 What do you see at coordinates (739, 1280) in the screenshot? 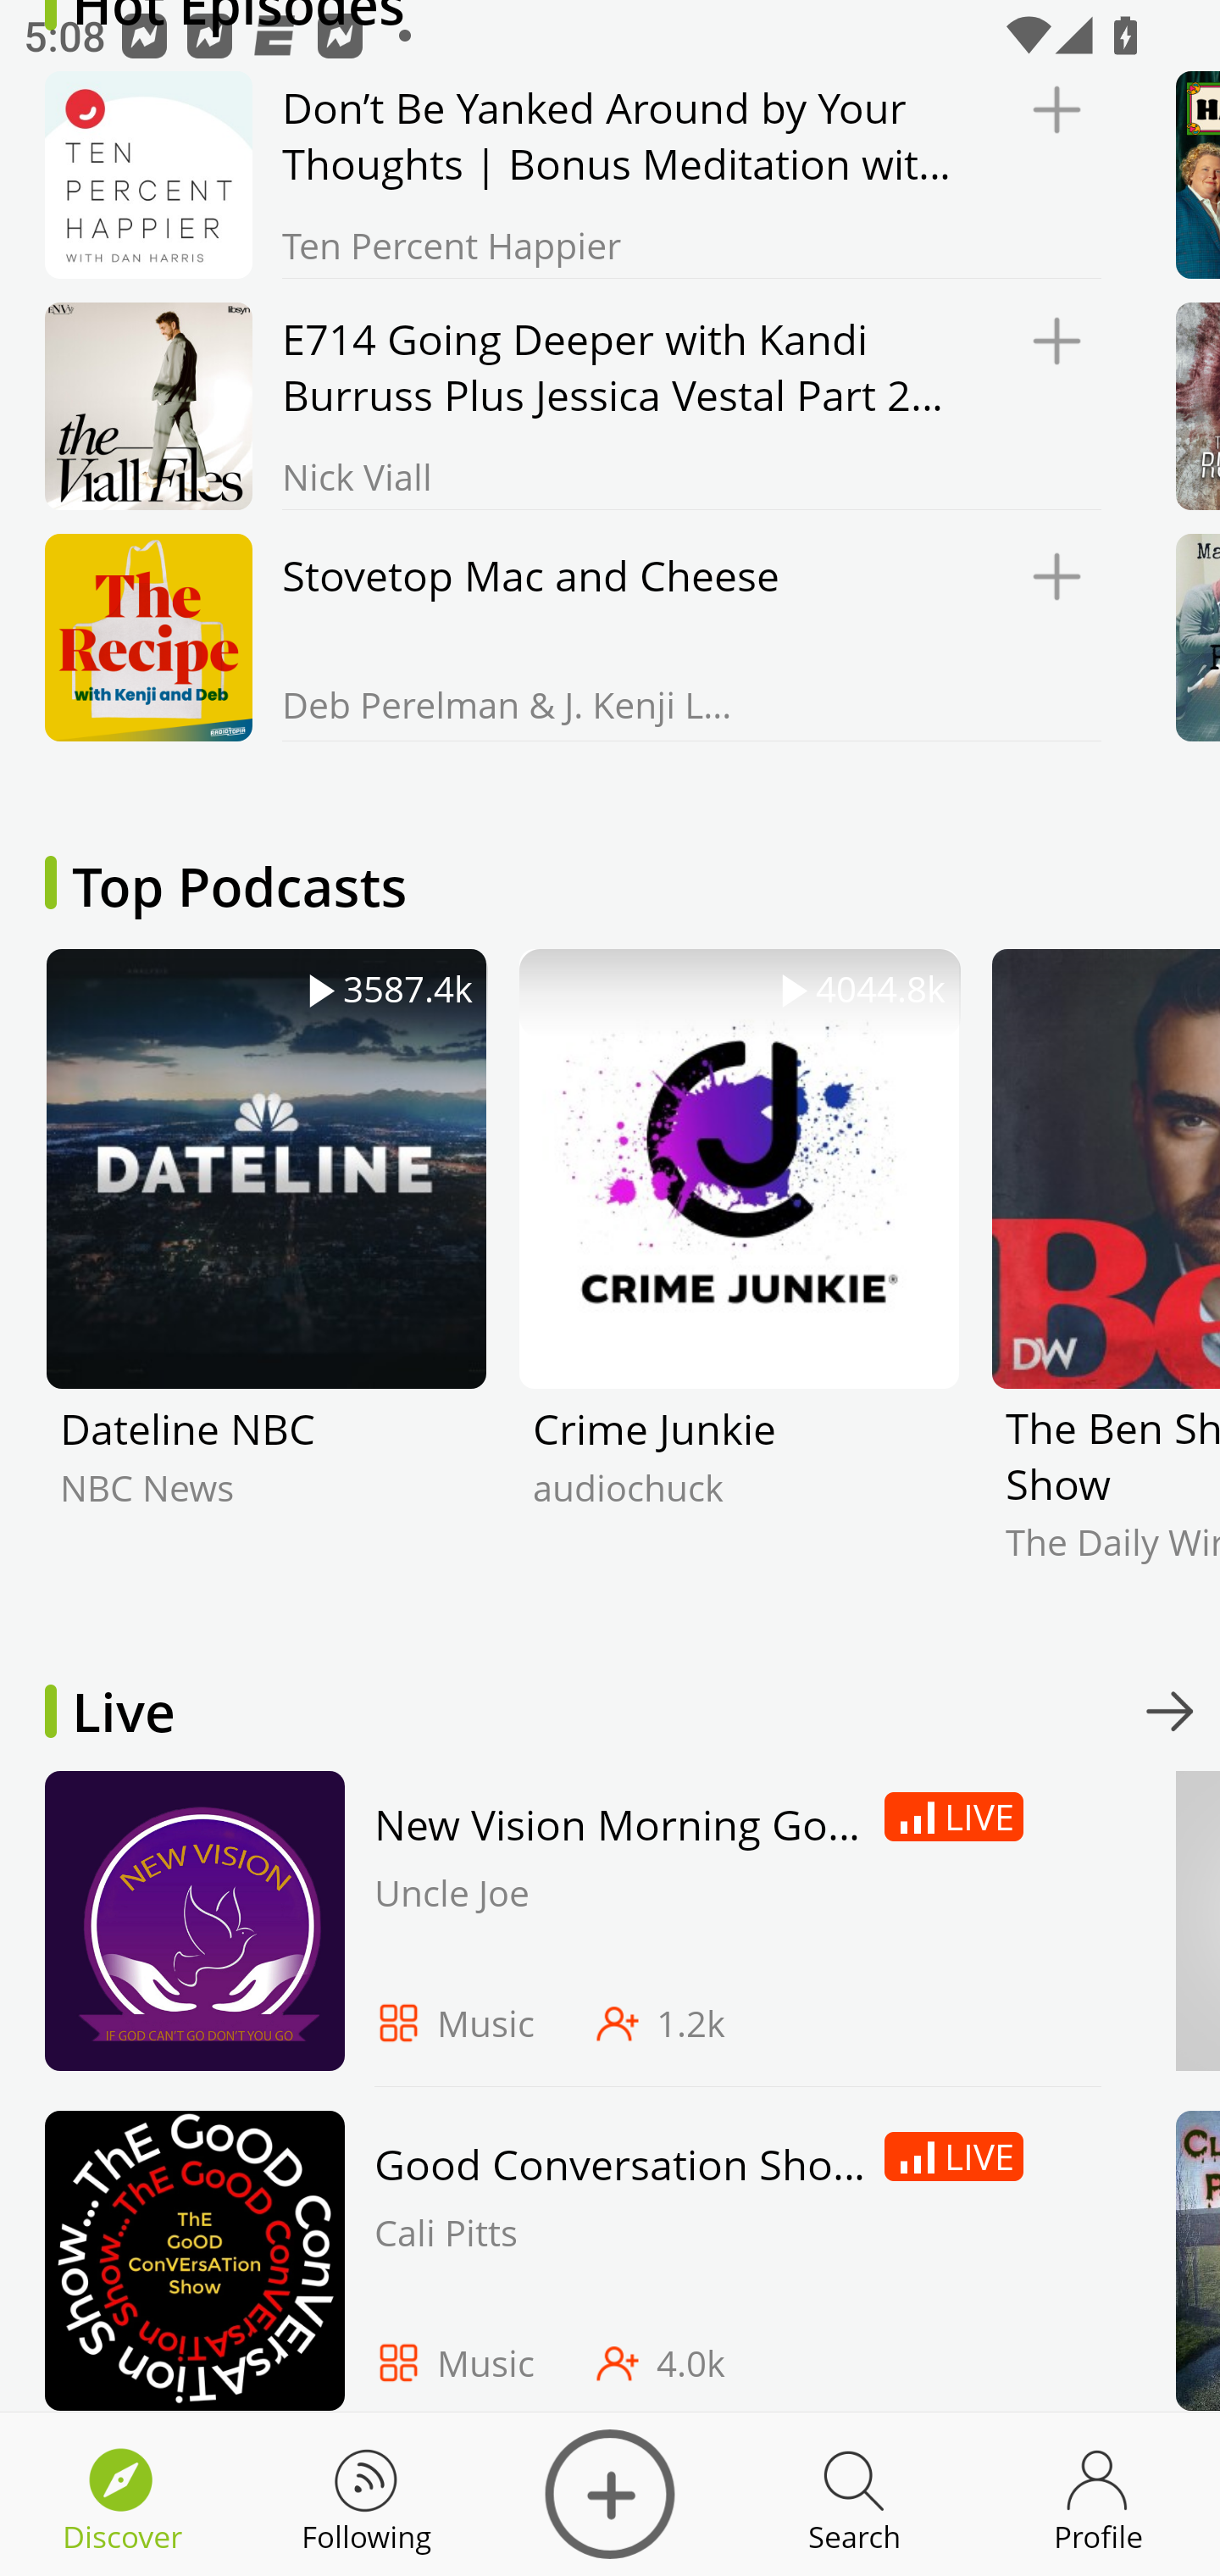
I see `4044.8k Crime Junkie audiochuck` at bounding box center [739, 1280].